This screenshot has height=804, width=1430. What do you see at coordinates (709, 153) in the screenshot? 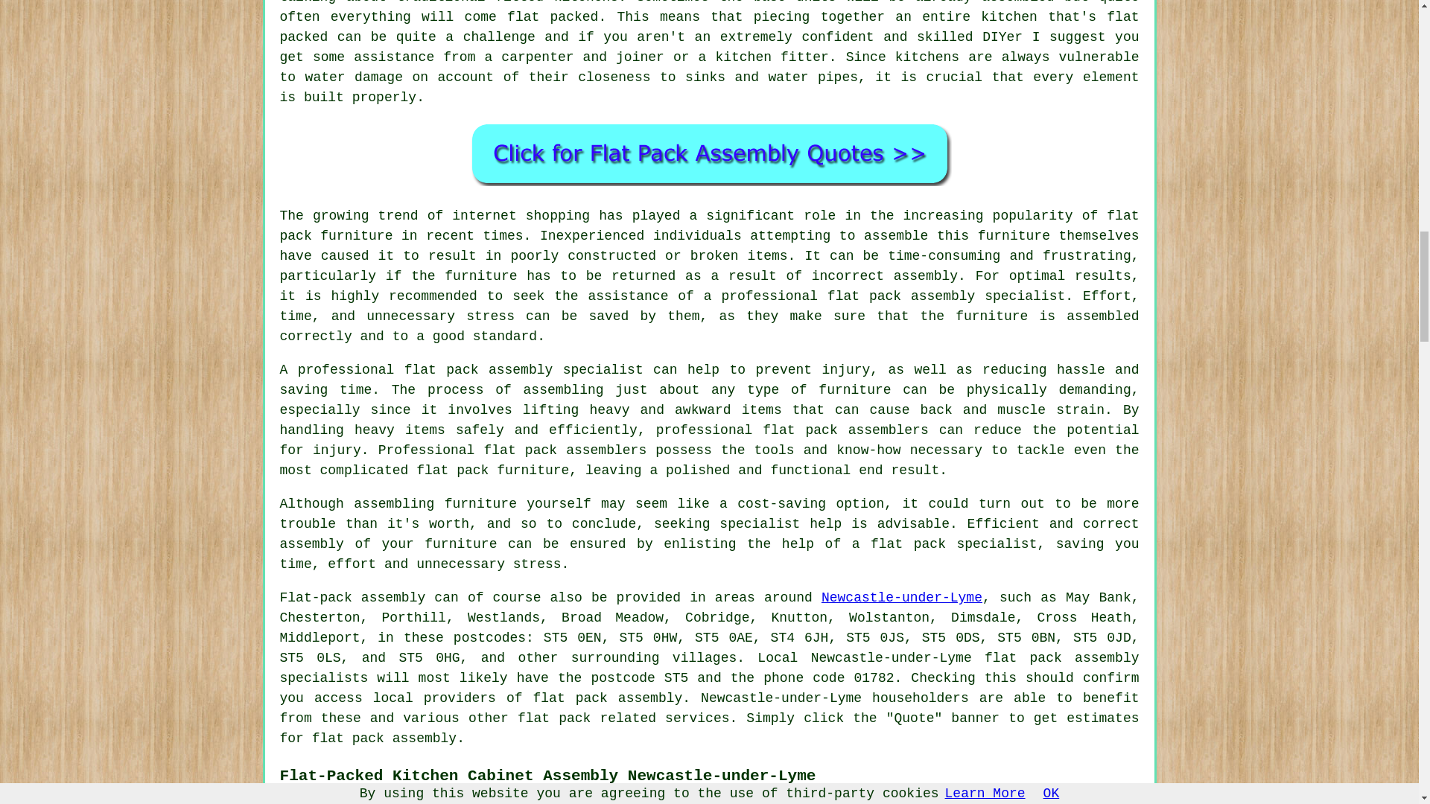
I see `Click for Newcastle-under-Lyme Flat Pack Assembly` at bounding box center [709, 153].